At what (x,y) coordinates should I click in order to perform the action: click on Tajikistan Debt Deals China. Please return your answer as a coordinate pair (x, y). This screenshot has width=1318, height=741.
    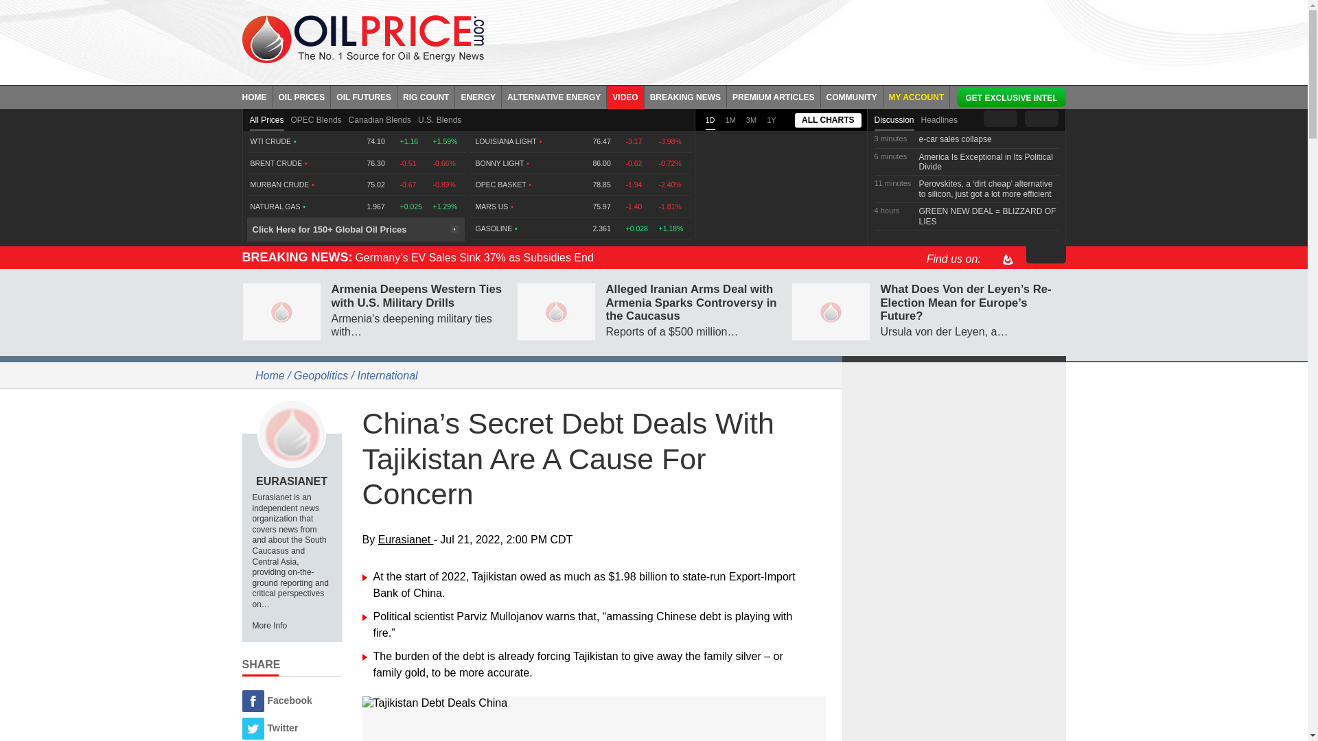
    Looking at the image, I should click on (594, 703).